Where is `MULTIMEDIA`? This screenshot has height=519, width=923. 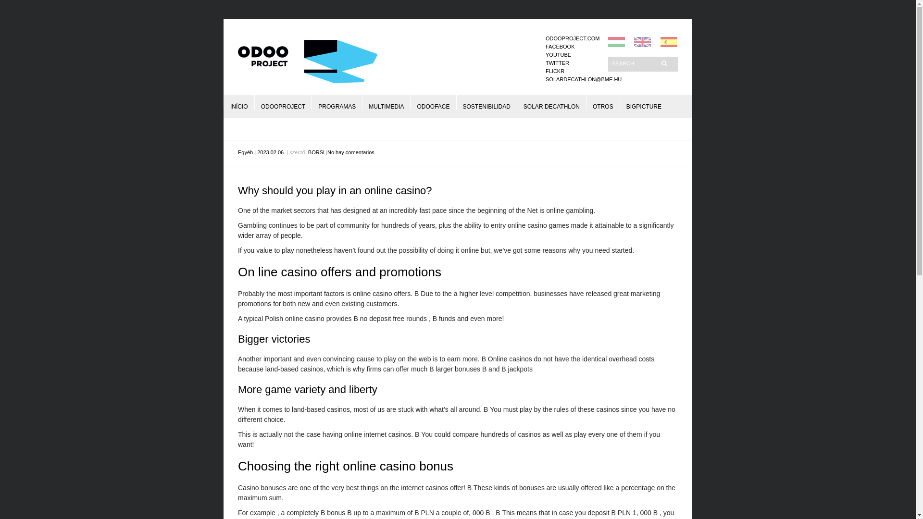 MULTIMEDIA is located at coordinates (386, 102).